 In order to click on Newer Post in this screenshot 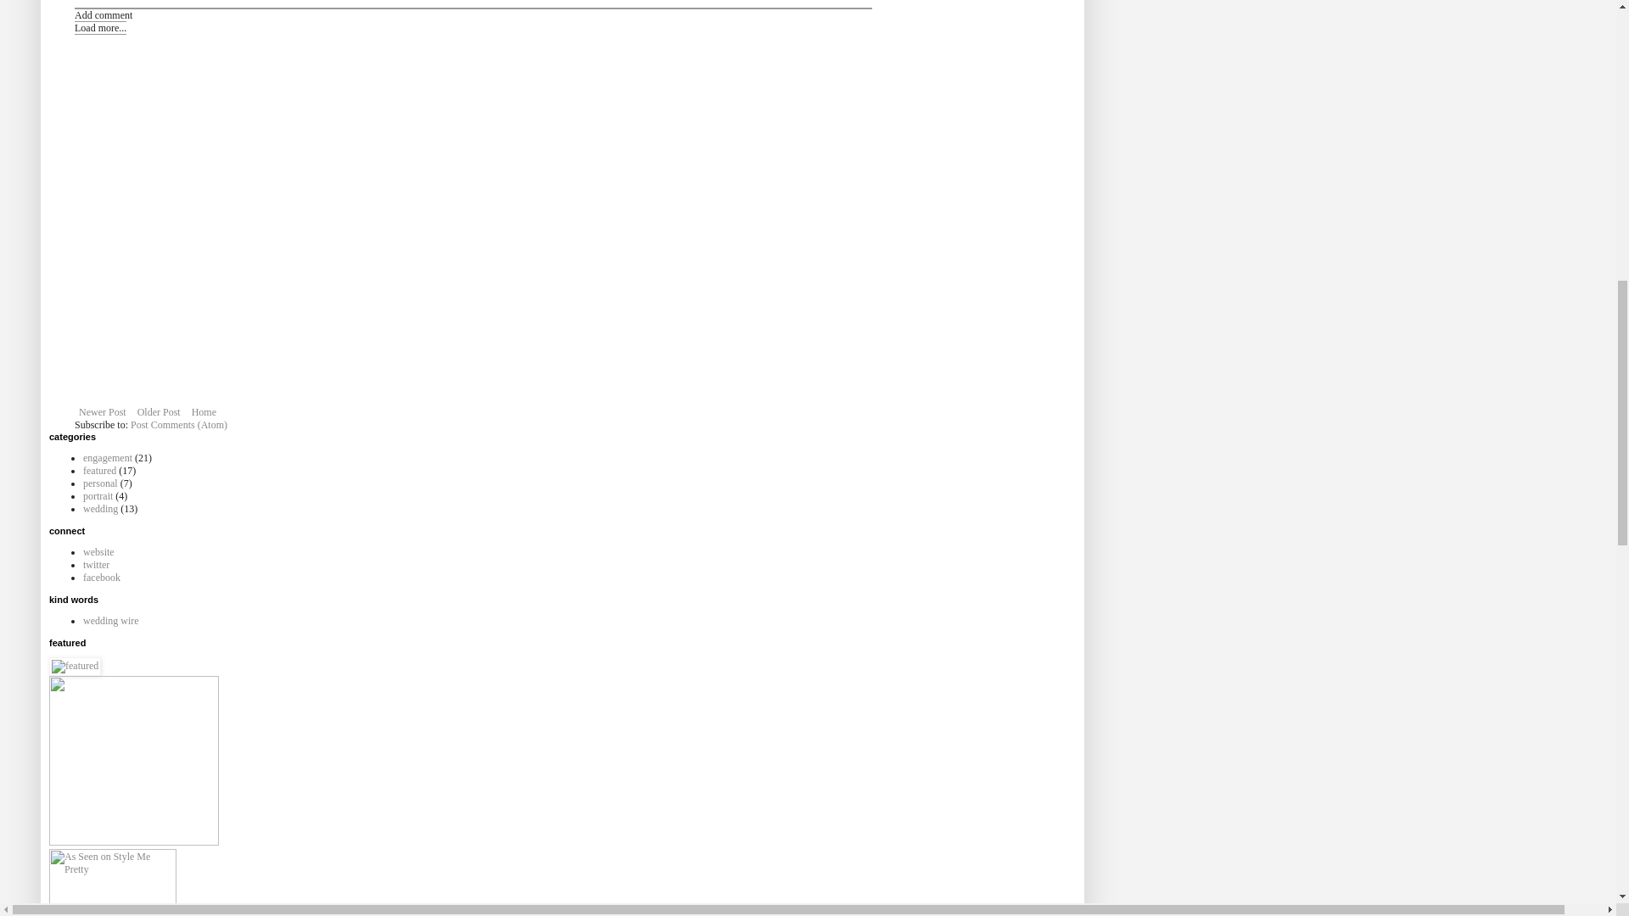, I will do `click(102, 412)`.